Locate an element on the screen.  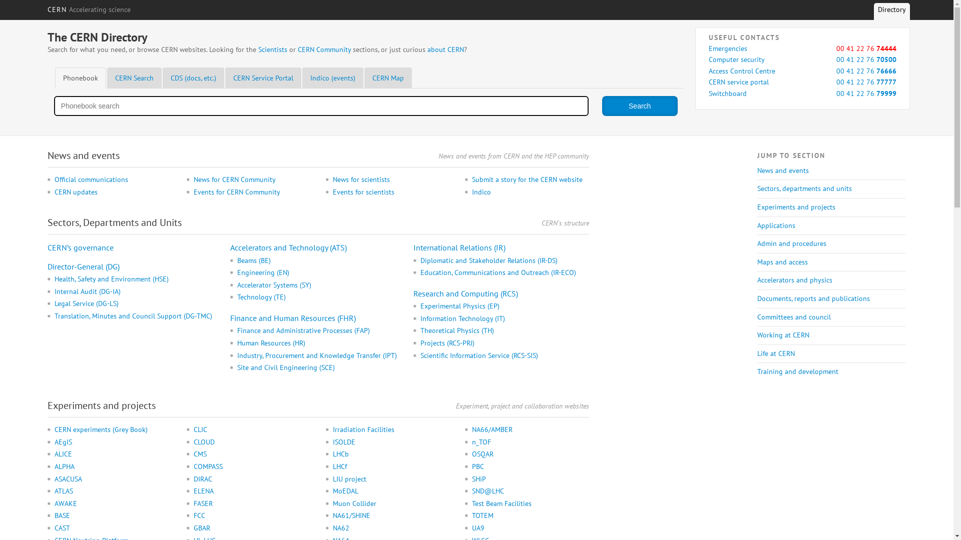
Technology (TE) is located at coordinates (321, 297).